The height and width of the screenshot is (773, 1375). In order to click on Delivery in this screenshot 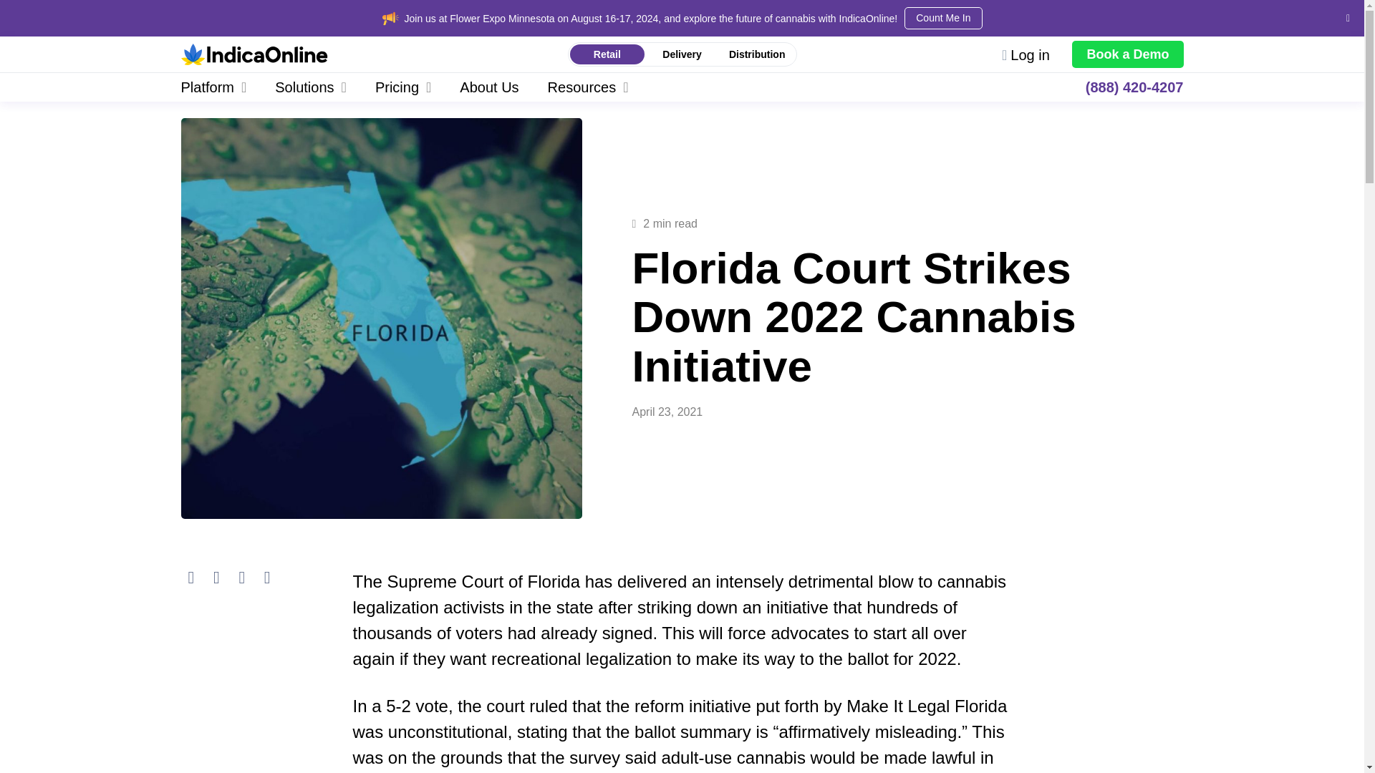, I will do `click(682, 54)`.